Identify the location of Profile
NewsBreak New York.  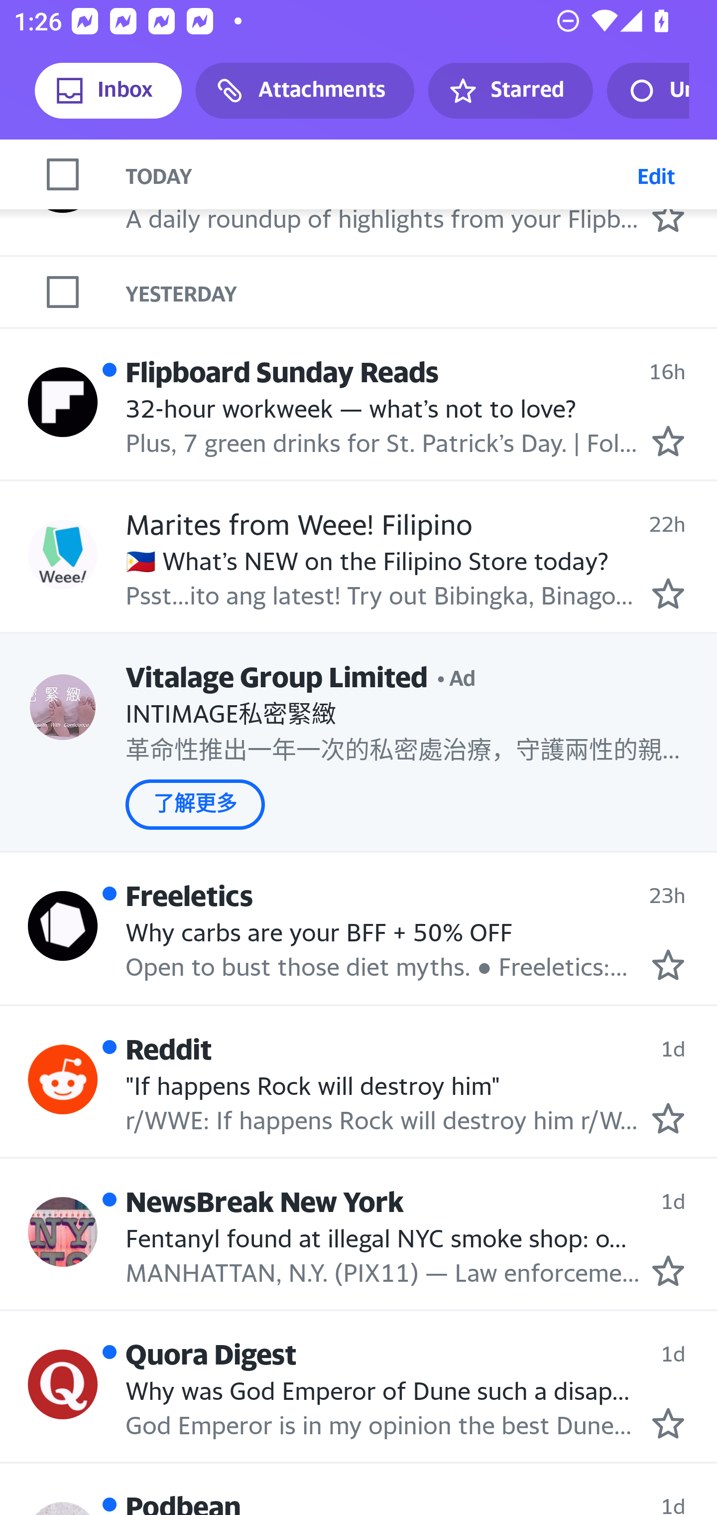
(63, 1231).